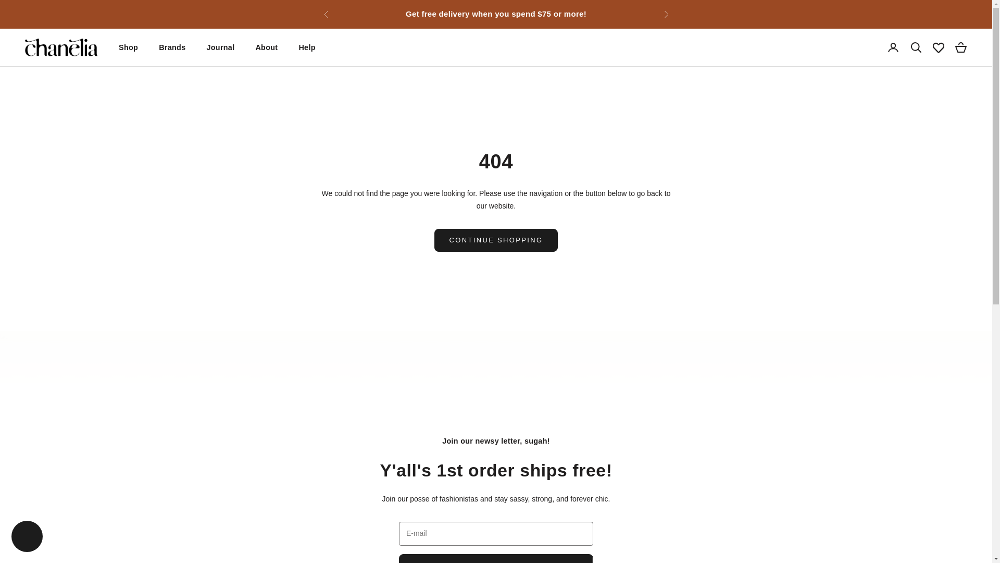 The width and height of the screenshot is (1000, 563). I want to click on Open cart, so click(960, 47).